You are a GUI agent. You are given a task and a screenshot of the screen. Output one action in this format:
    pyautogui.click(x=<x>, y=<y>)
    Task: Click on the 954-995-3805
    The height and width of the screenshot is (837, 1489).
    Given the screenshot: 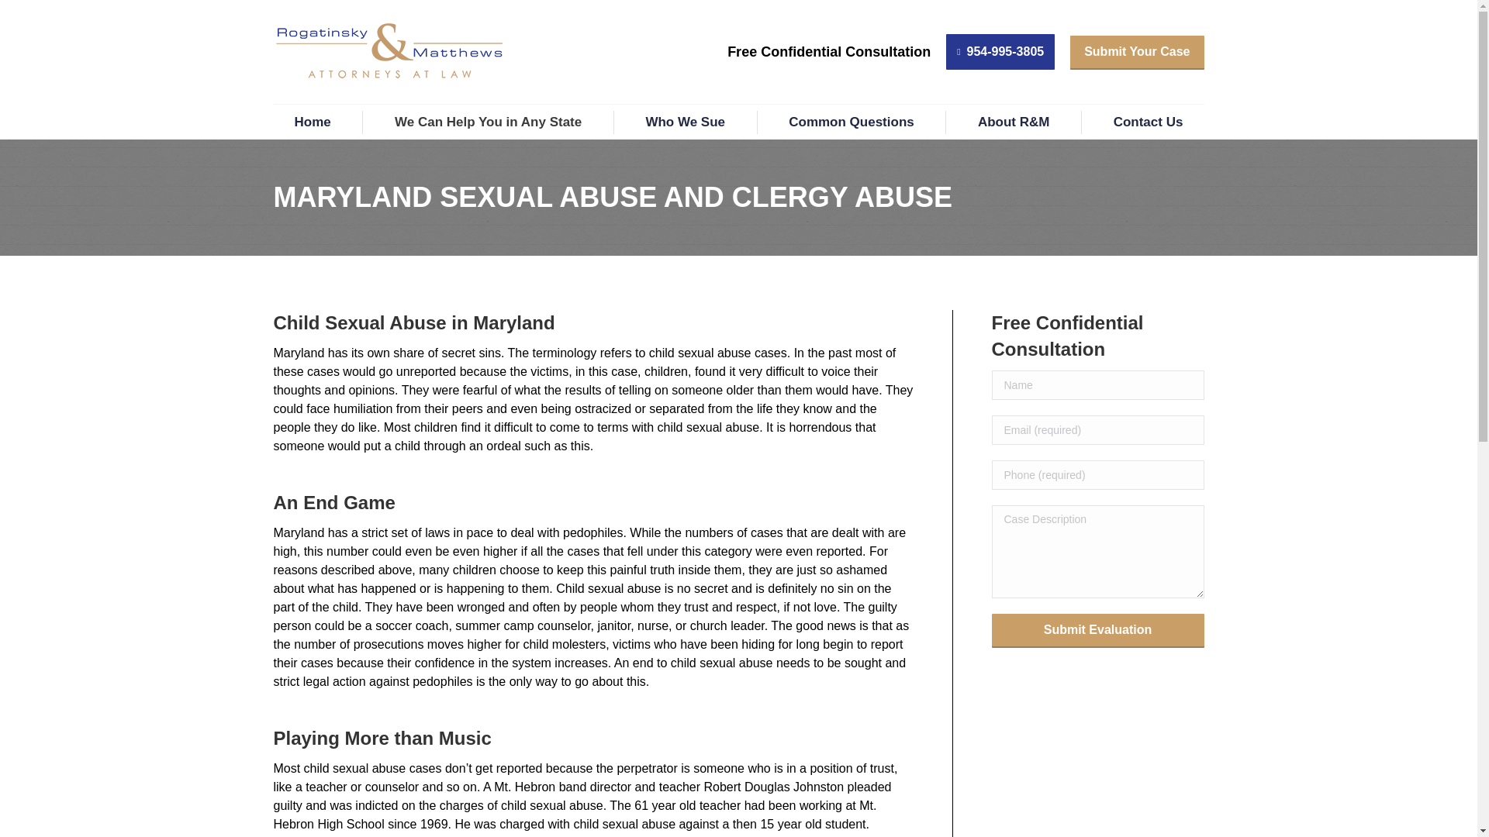 What is the action you would take?
    pyautogui.click(x=1000, y=51)
    